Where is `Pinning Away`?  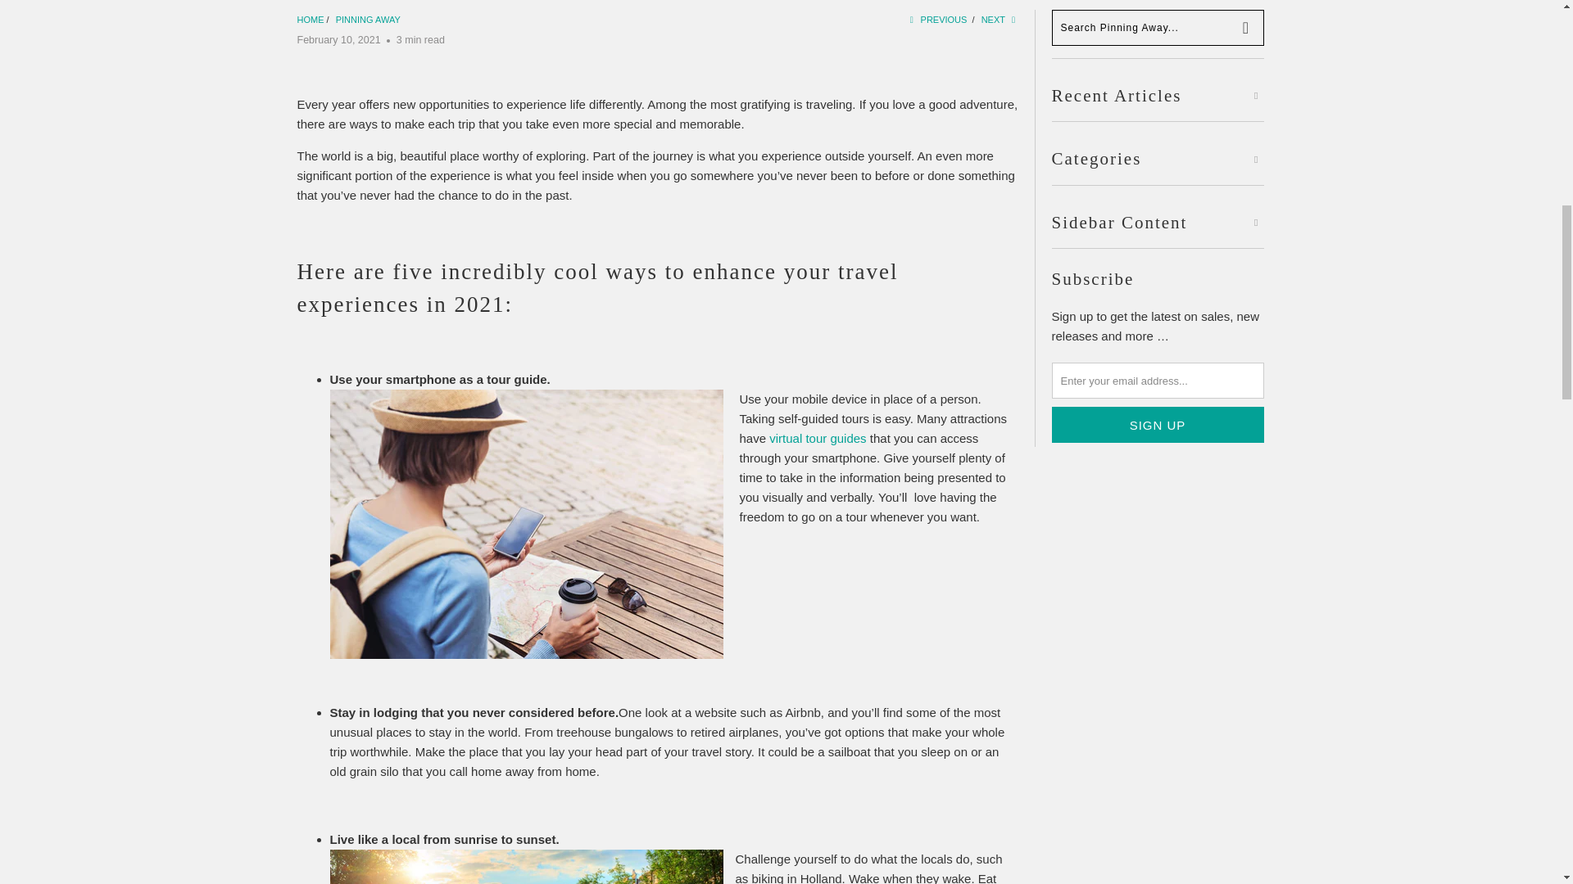
Pinning Away is located at coordinates (369, 20).